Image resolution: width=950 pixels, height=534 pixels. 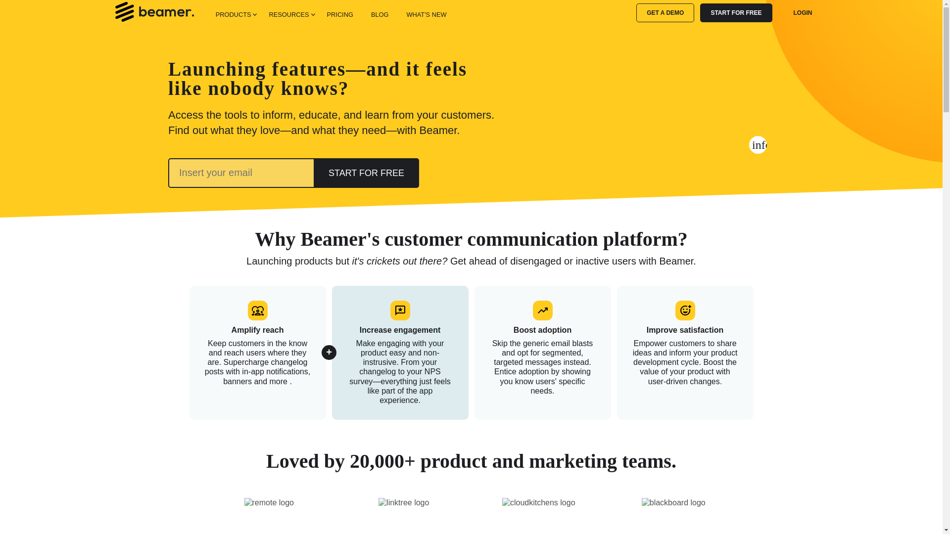 I want to click on PRICING, so click(x=339, y=13).